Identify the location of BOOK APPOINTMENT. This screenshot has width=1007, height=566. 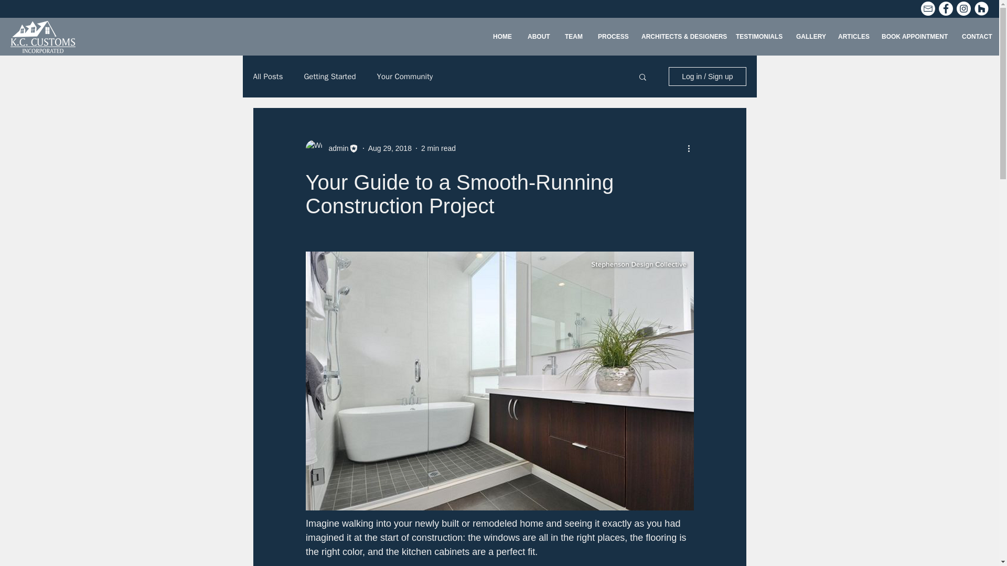
(914, 37).